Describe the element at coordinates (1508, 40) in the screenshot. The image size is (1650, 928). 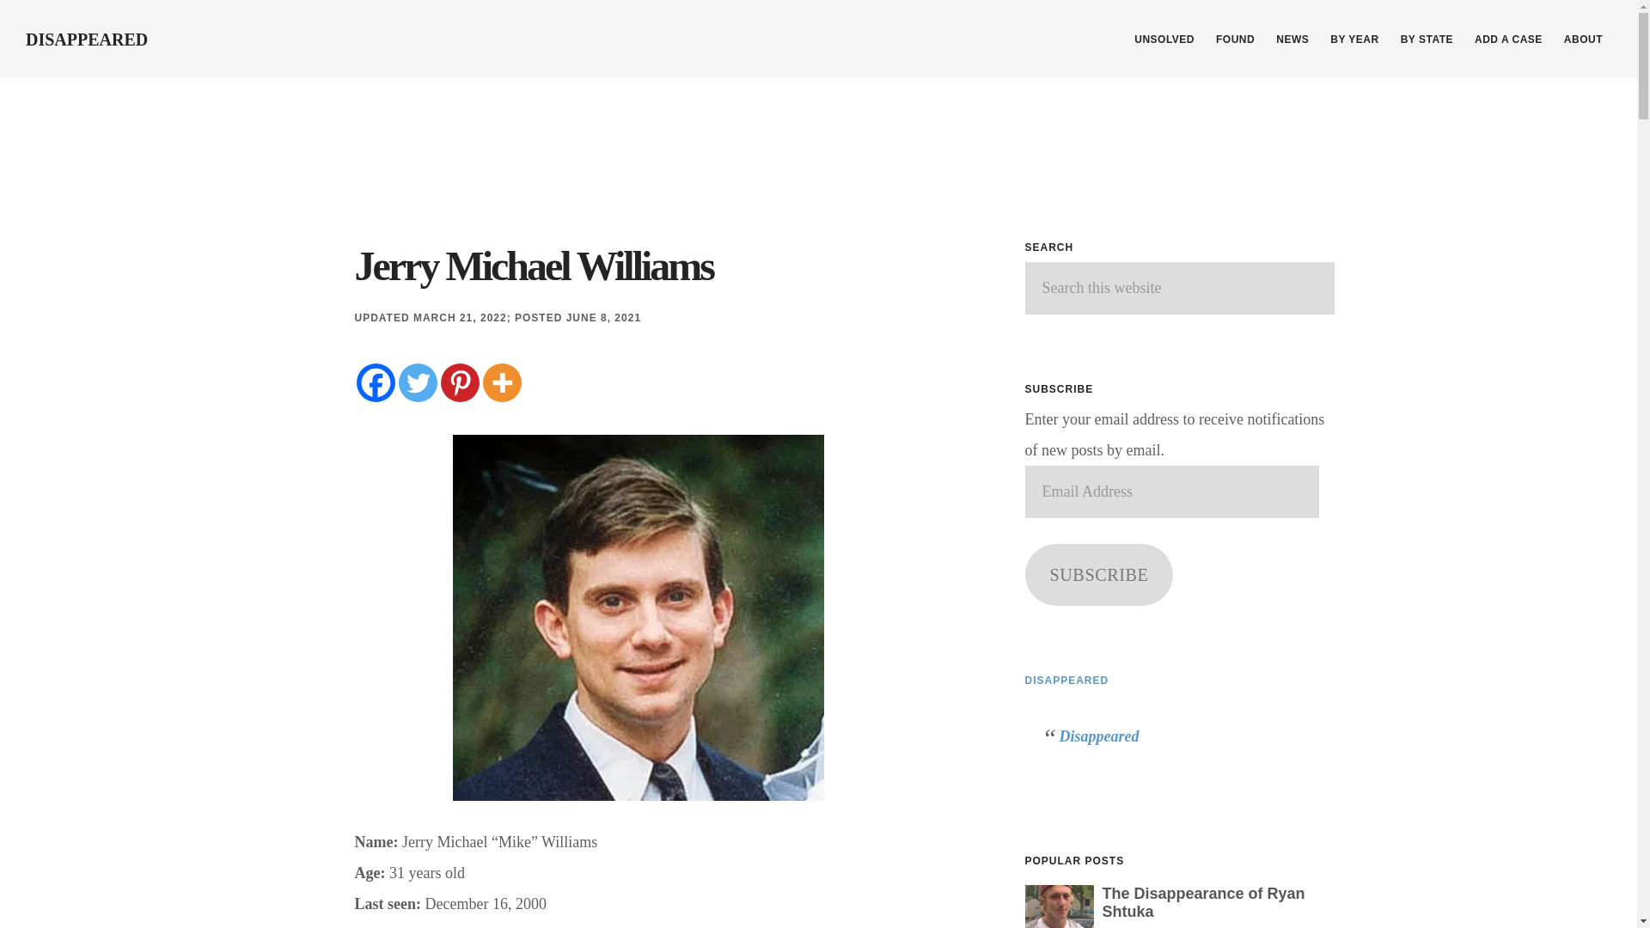
I see `ADD A CASE` at that location.